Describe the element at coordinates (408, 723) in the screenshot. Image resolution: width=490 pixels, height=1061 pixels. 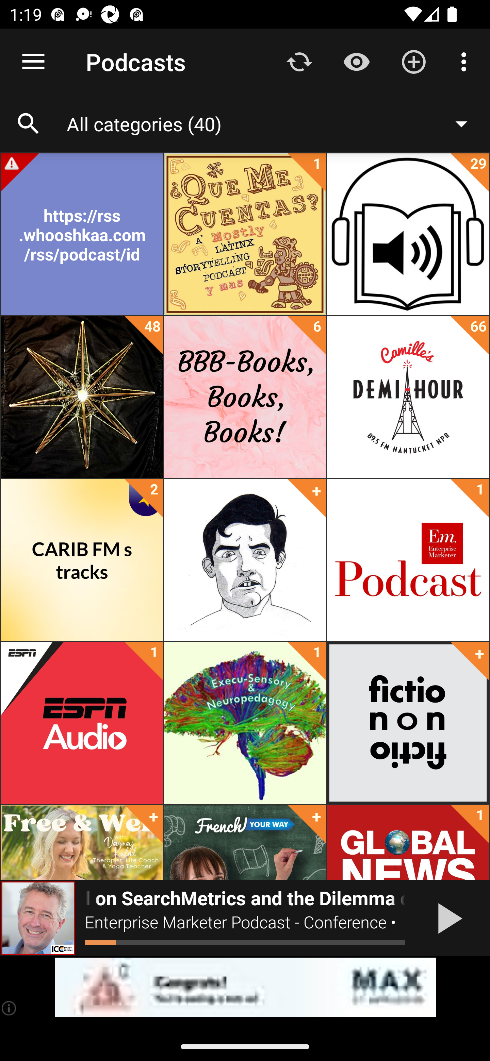
I see `fiction/non/fiction +` at that location.